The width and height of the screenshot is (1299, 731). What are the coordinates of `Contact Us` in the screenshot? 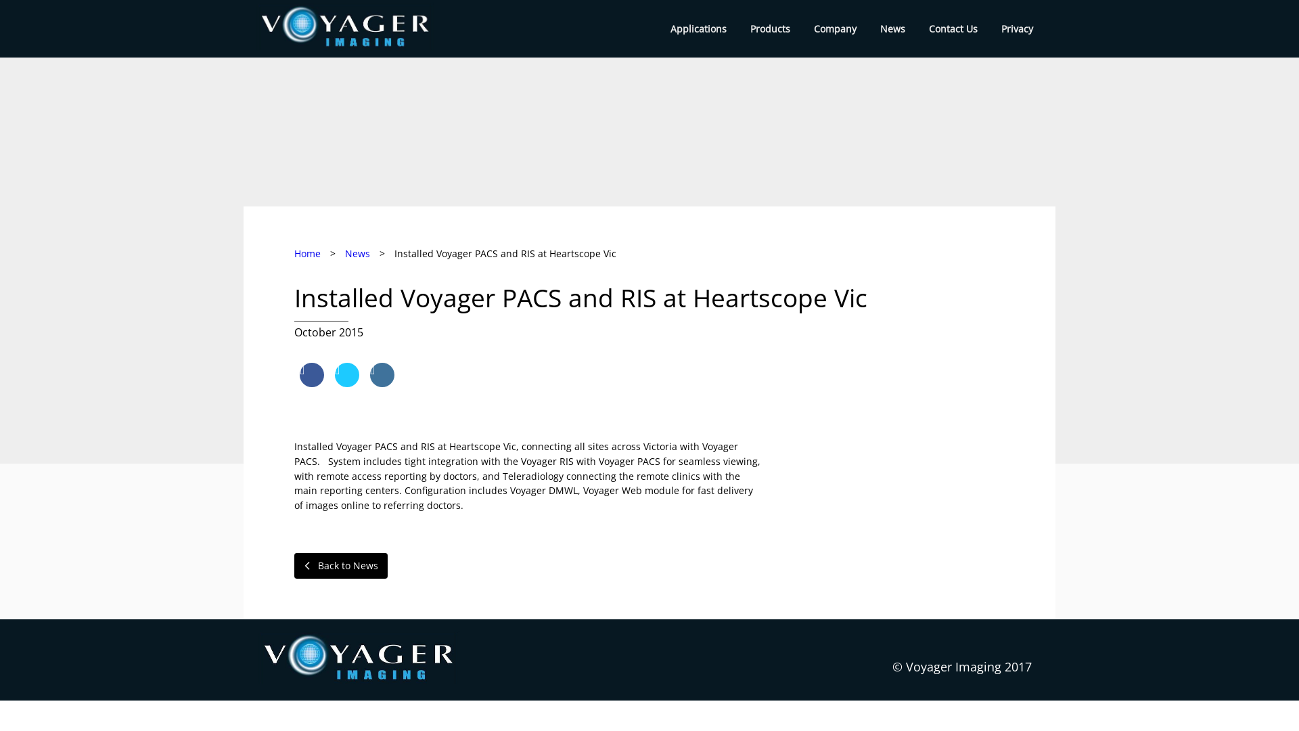 It's located at (953, 28).